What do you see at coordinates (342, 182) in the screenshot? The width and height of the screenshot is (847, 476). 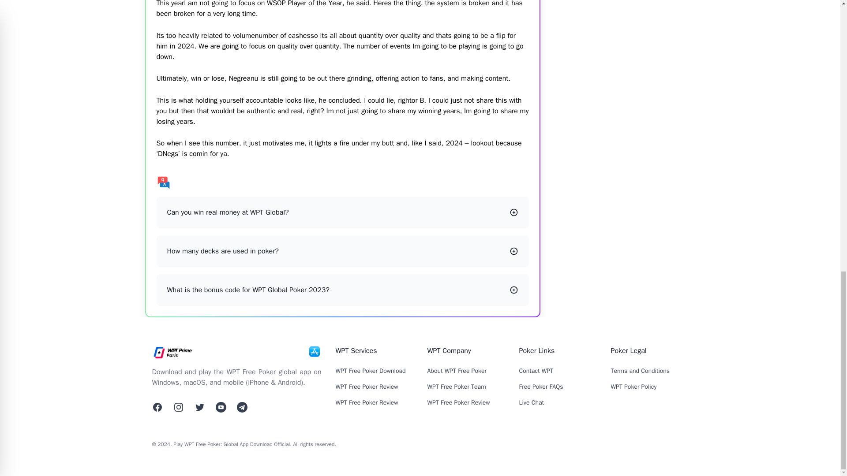 I see `FAQs list` at bounding box center [342, 182].